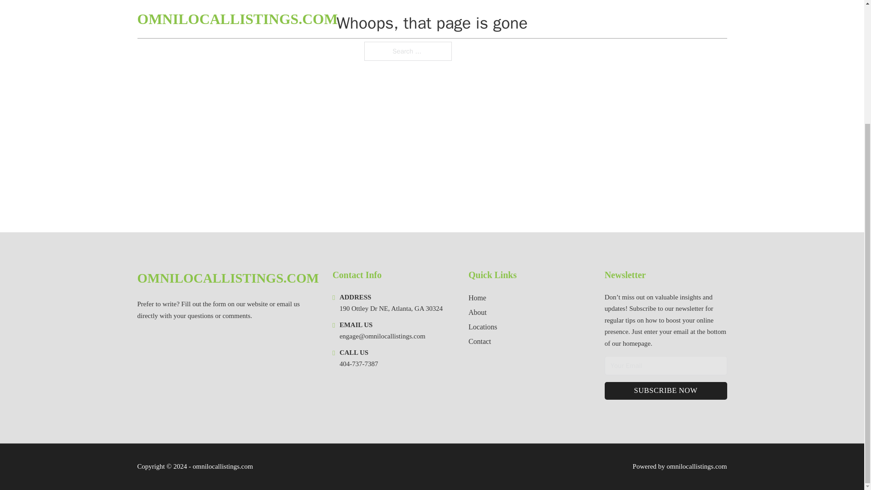 This screenshot has height=490, width=871. Describe the element at coordinates (483, 327) in the screenshot. I see `Locations` at that location.